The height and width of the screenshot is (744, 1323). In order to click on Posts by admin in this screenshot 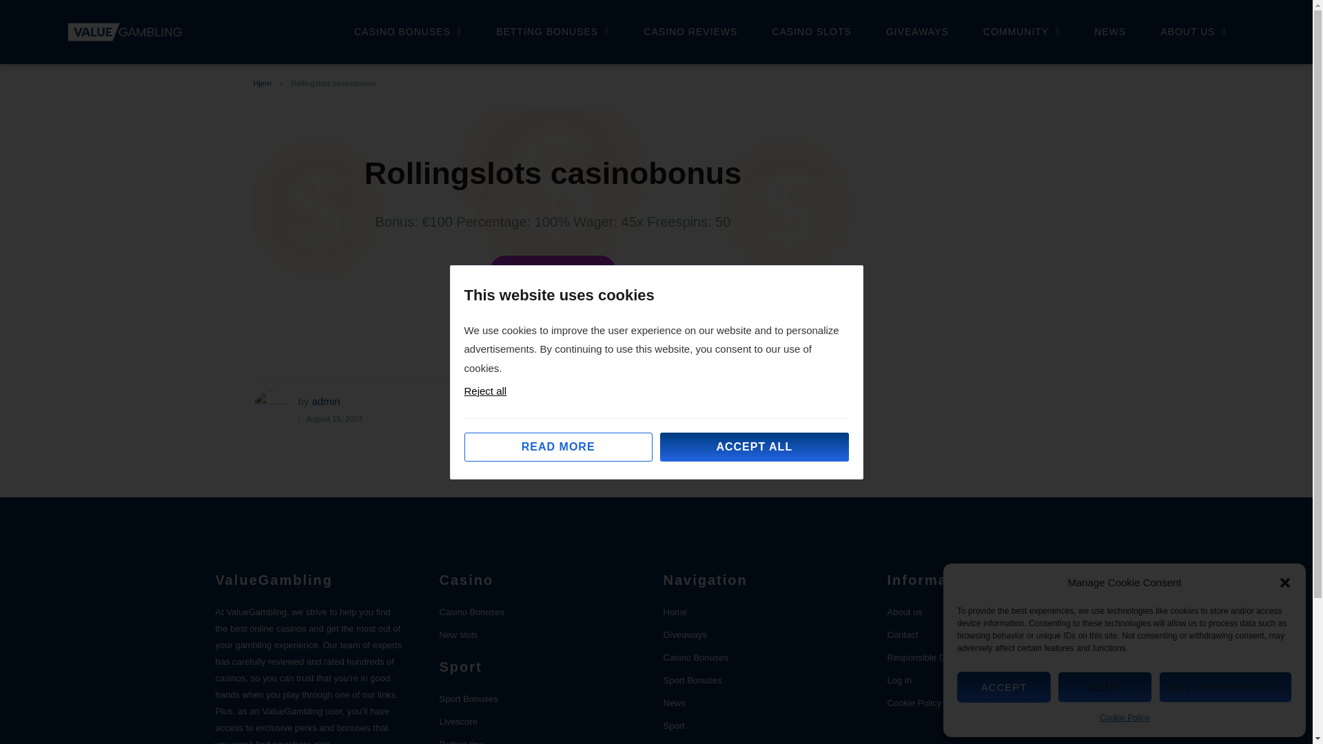, I will do `click(326, 401)`.